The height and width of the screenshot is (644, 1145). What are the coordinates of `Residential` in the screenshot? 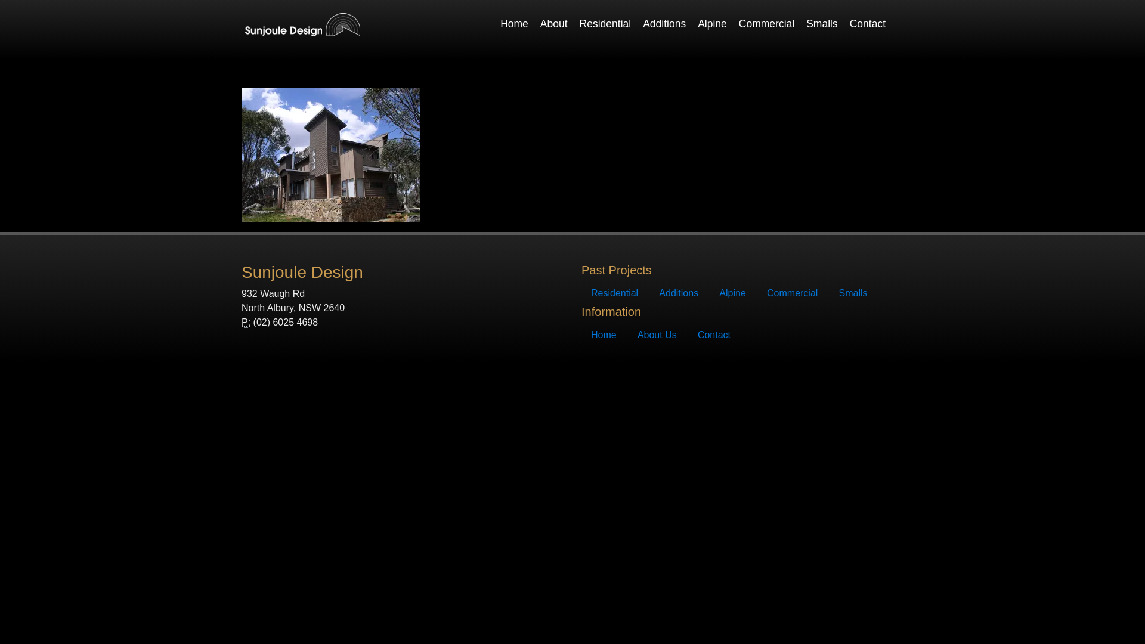 It's located at (606, 24).